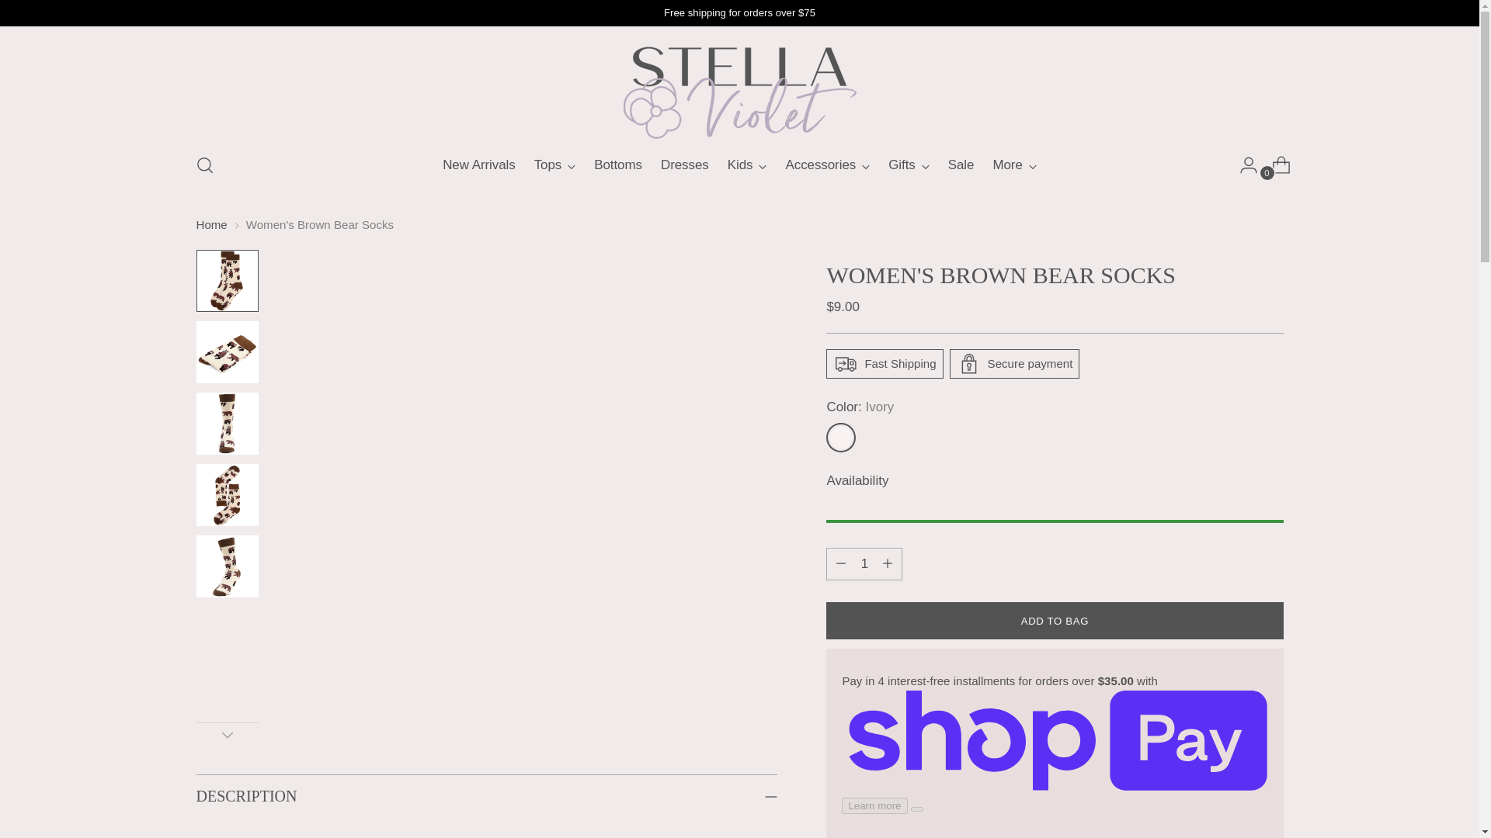  Describe the element at coordinates (1014, 165) in the screenshot. I see `More` at that location.